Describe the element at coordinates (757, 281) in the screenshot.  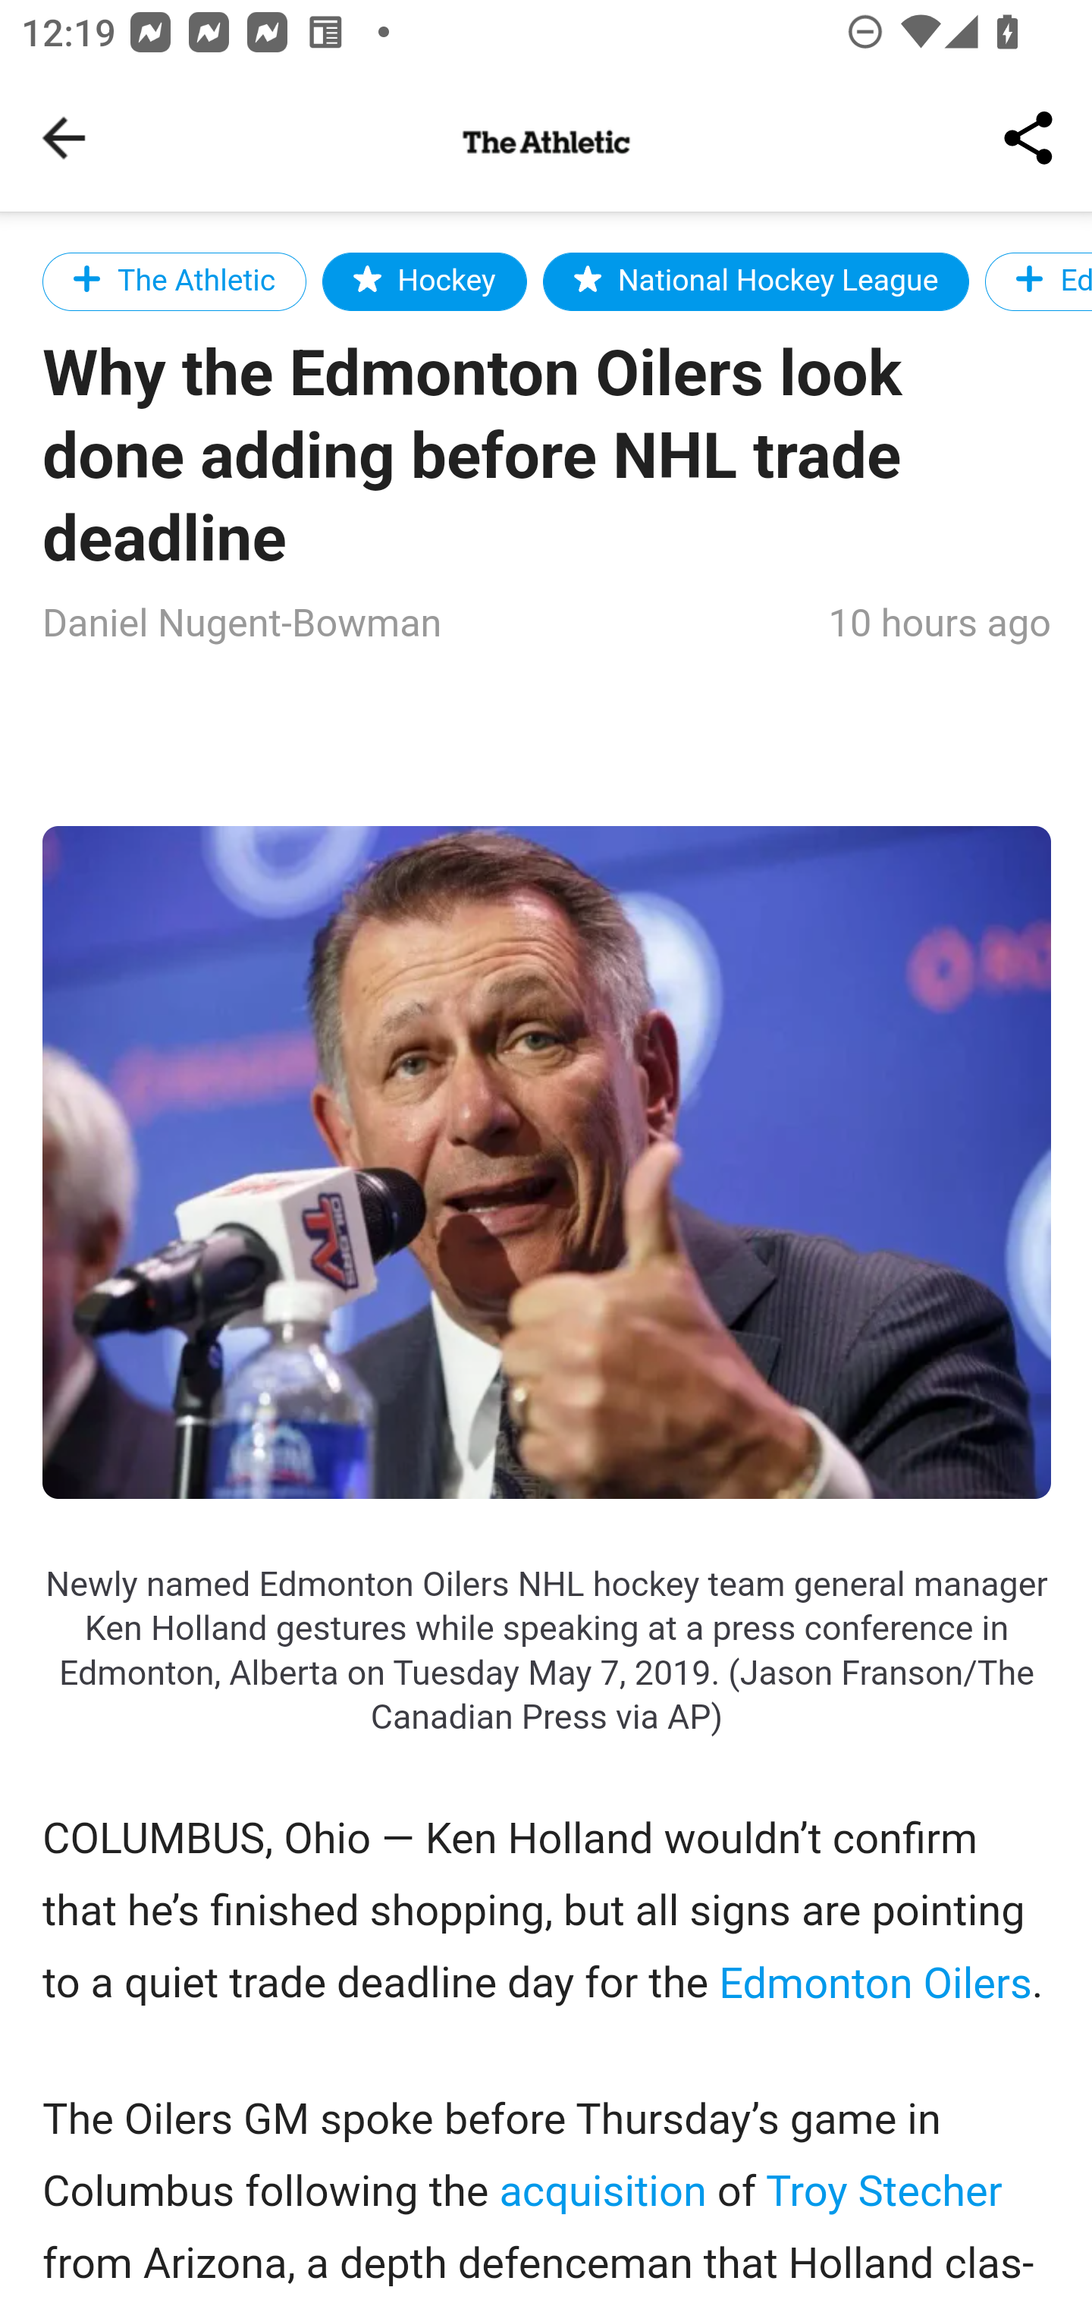
I see `National Hockey League` at that location.